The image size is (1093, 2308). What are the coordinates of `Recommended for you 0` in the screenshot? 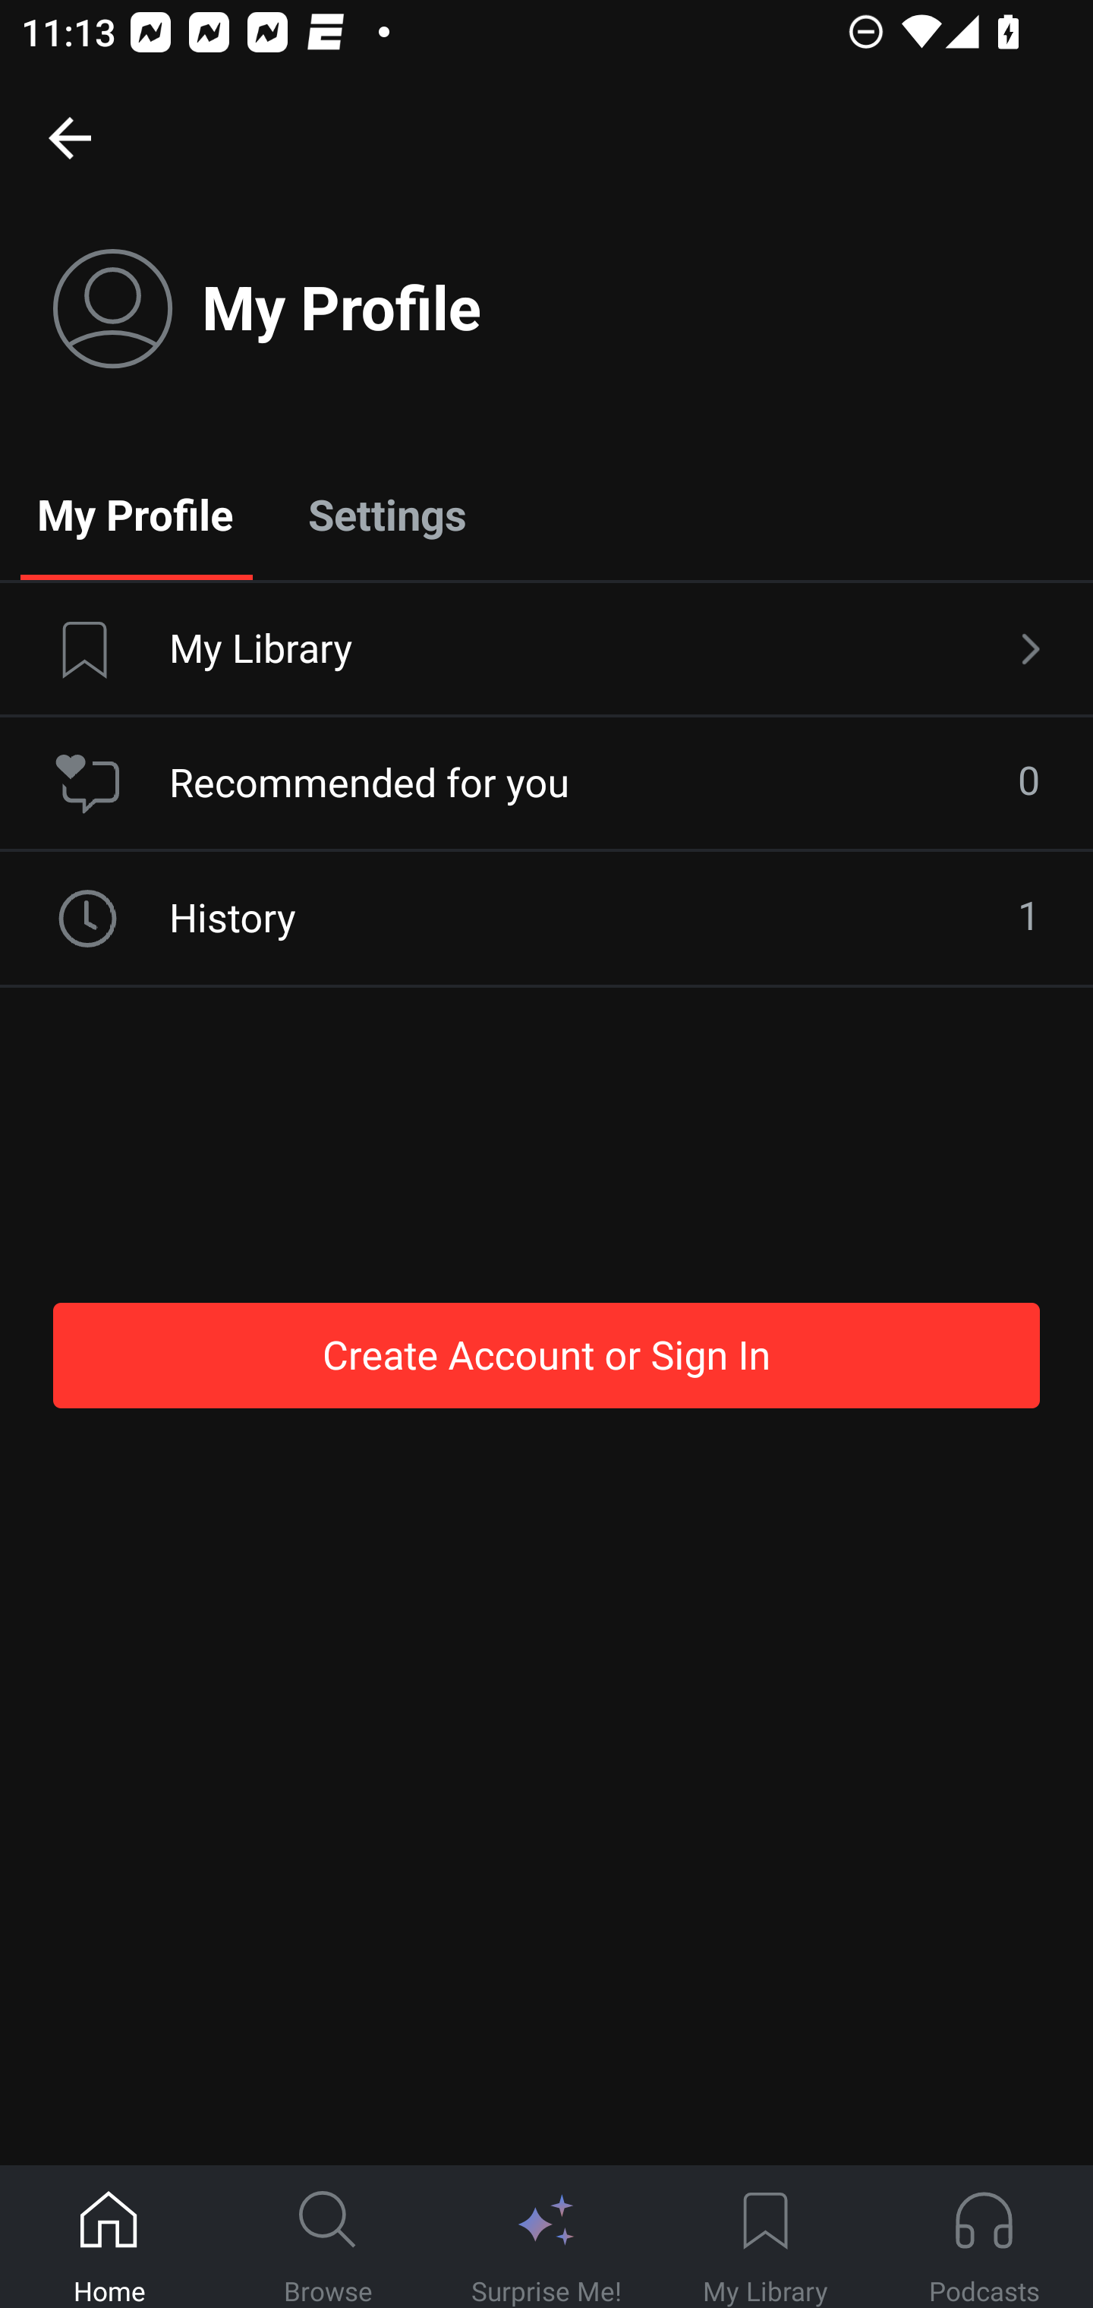 It's located at (546, 784).